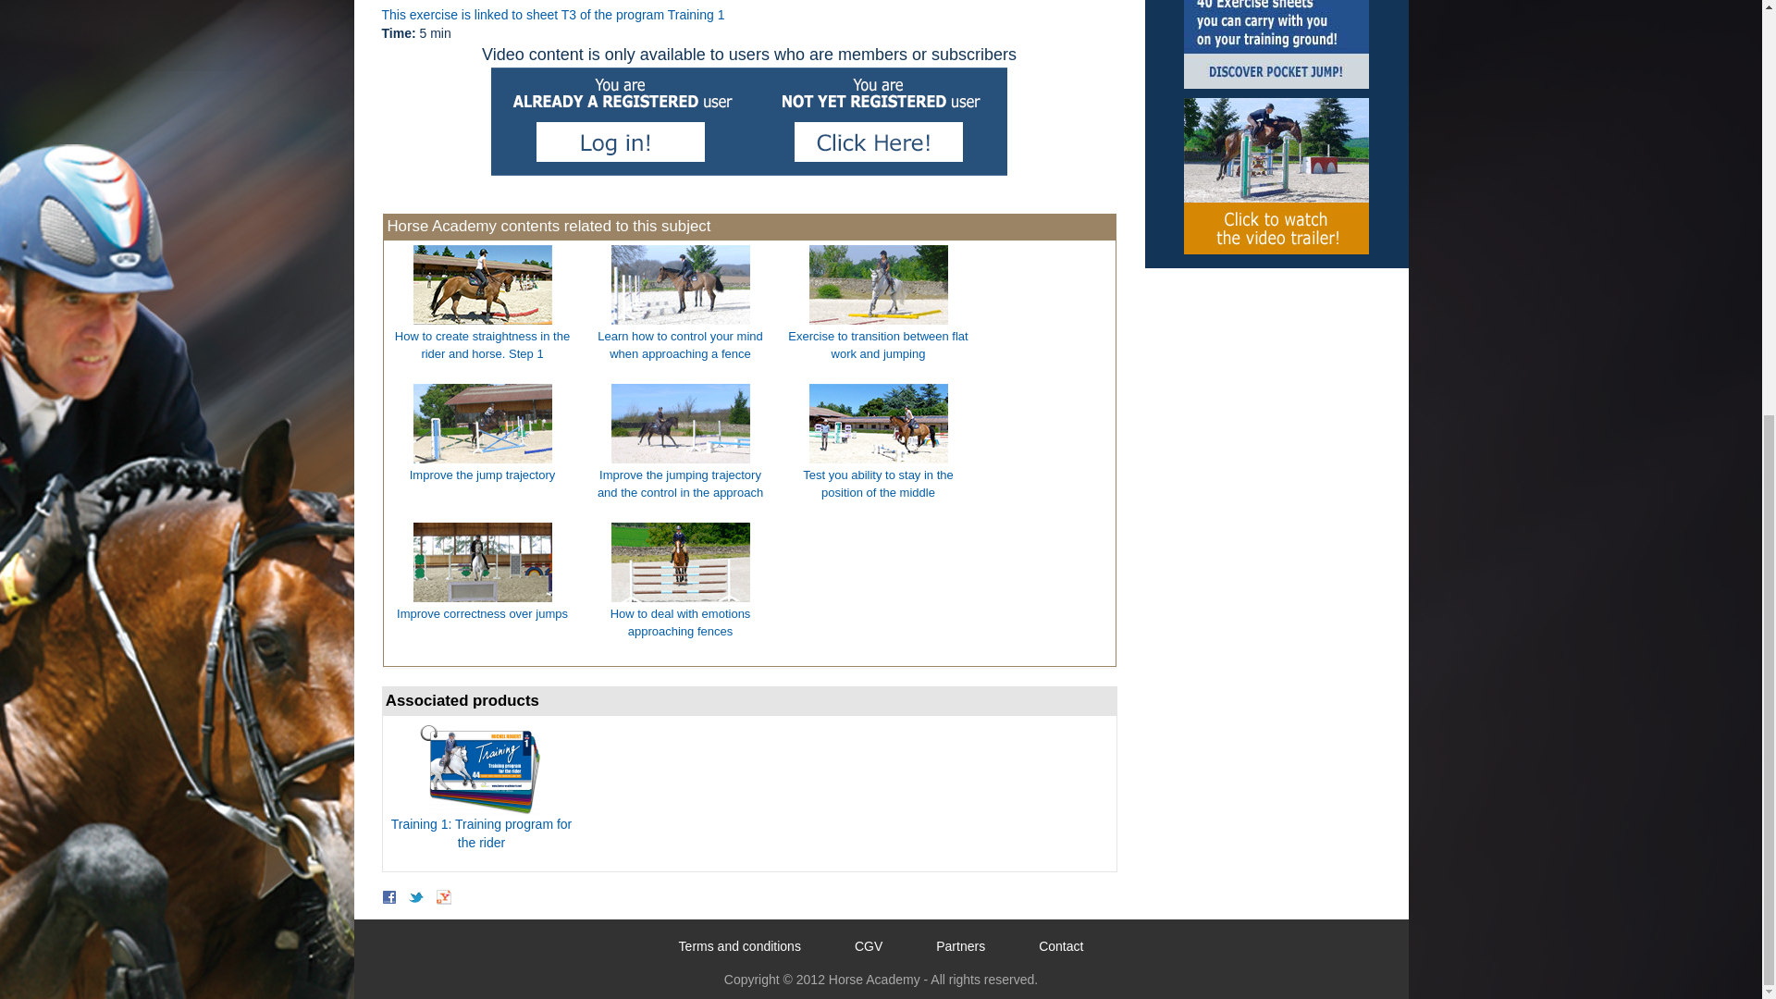  What do you see at coordinates (416, 897) in the screenshot?
I see `Share this on Twitter` at bounding box center [416, 897].